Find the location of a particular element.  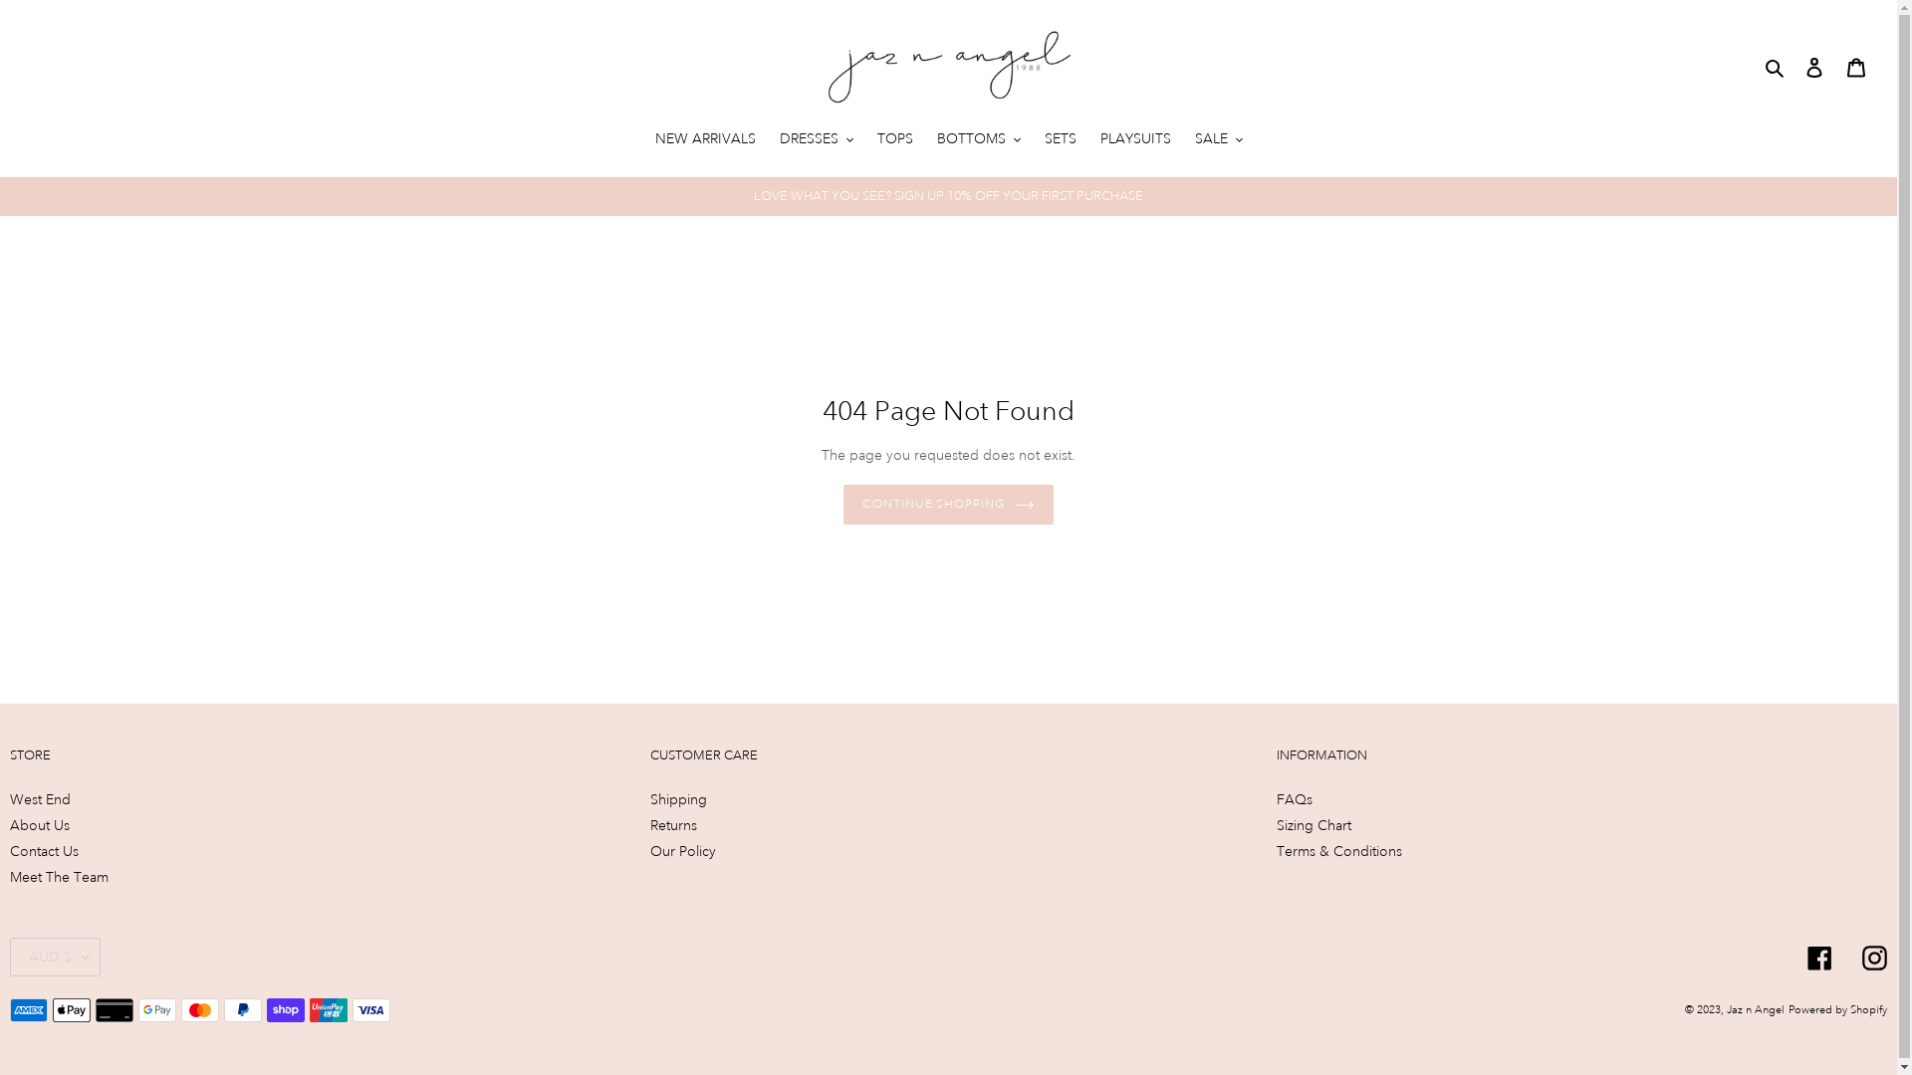

About Us is located at coordinates (40, 825).